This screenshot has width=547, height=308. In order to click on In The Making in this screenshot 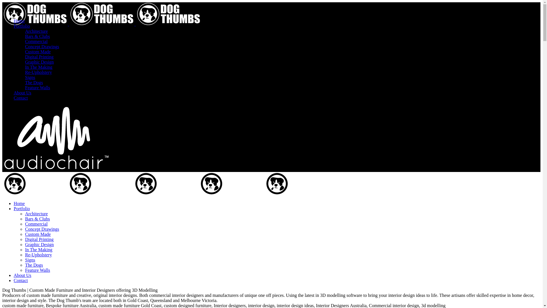, I will do `click(39, 250)`.